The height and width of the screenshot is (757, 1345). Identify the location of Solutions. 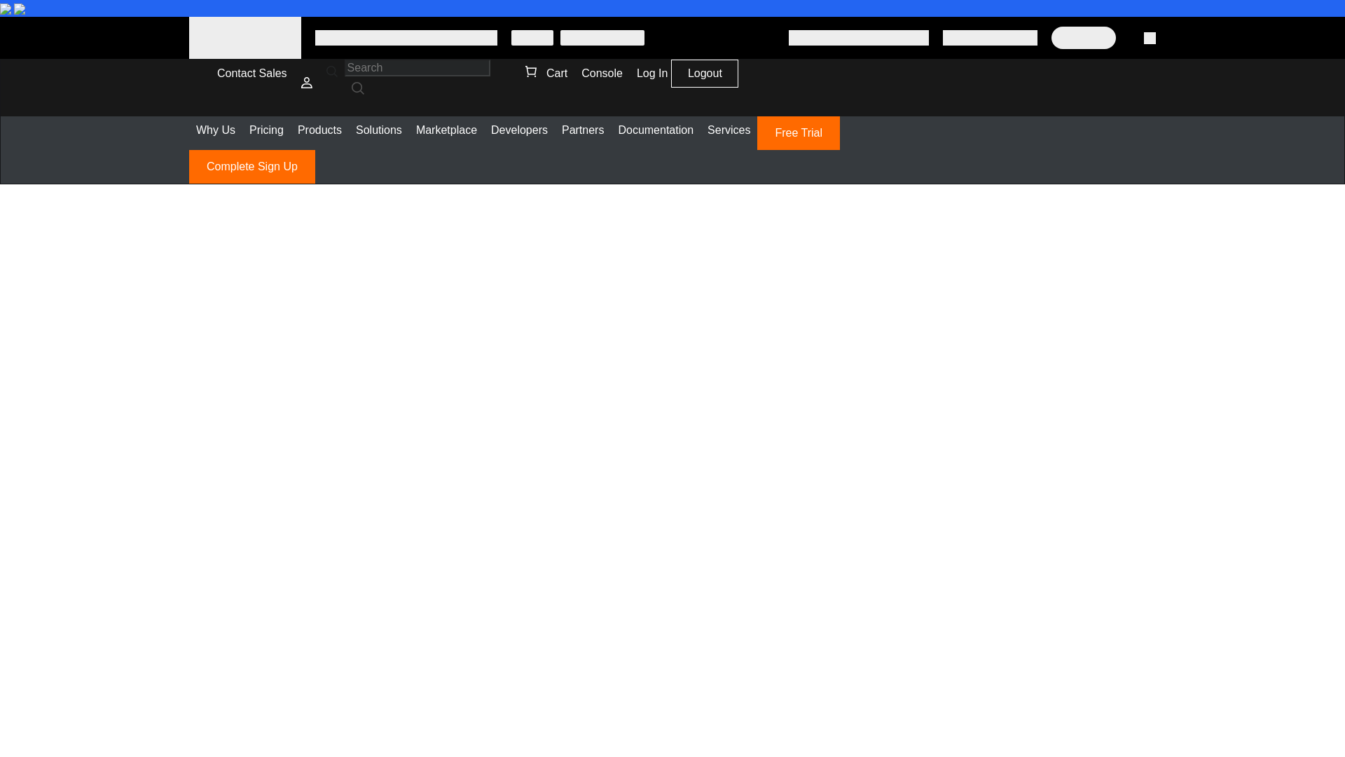
(378, 130).